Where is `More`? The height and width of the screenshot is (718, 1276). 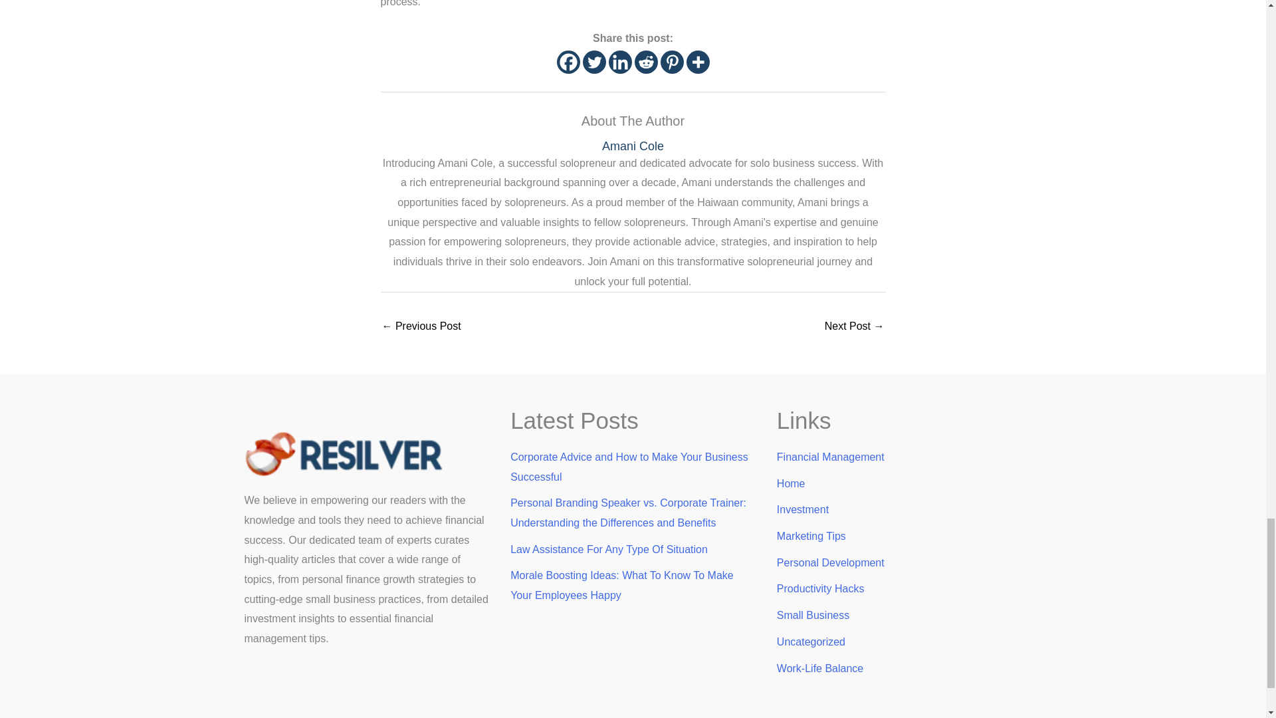
More is located at coordinates (698, 62).